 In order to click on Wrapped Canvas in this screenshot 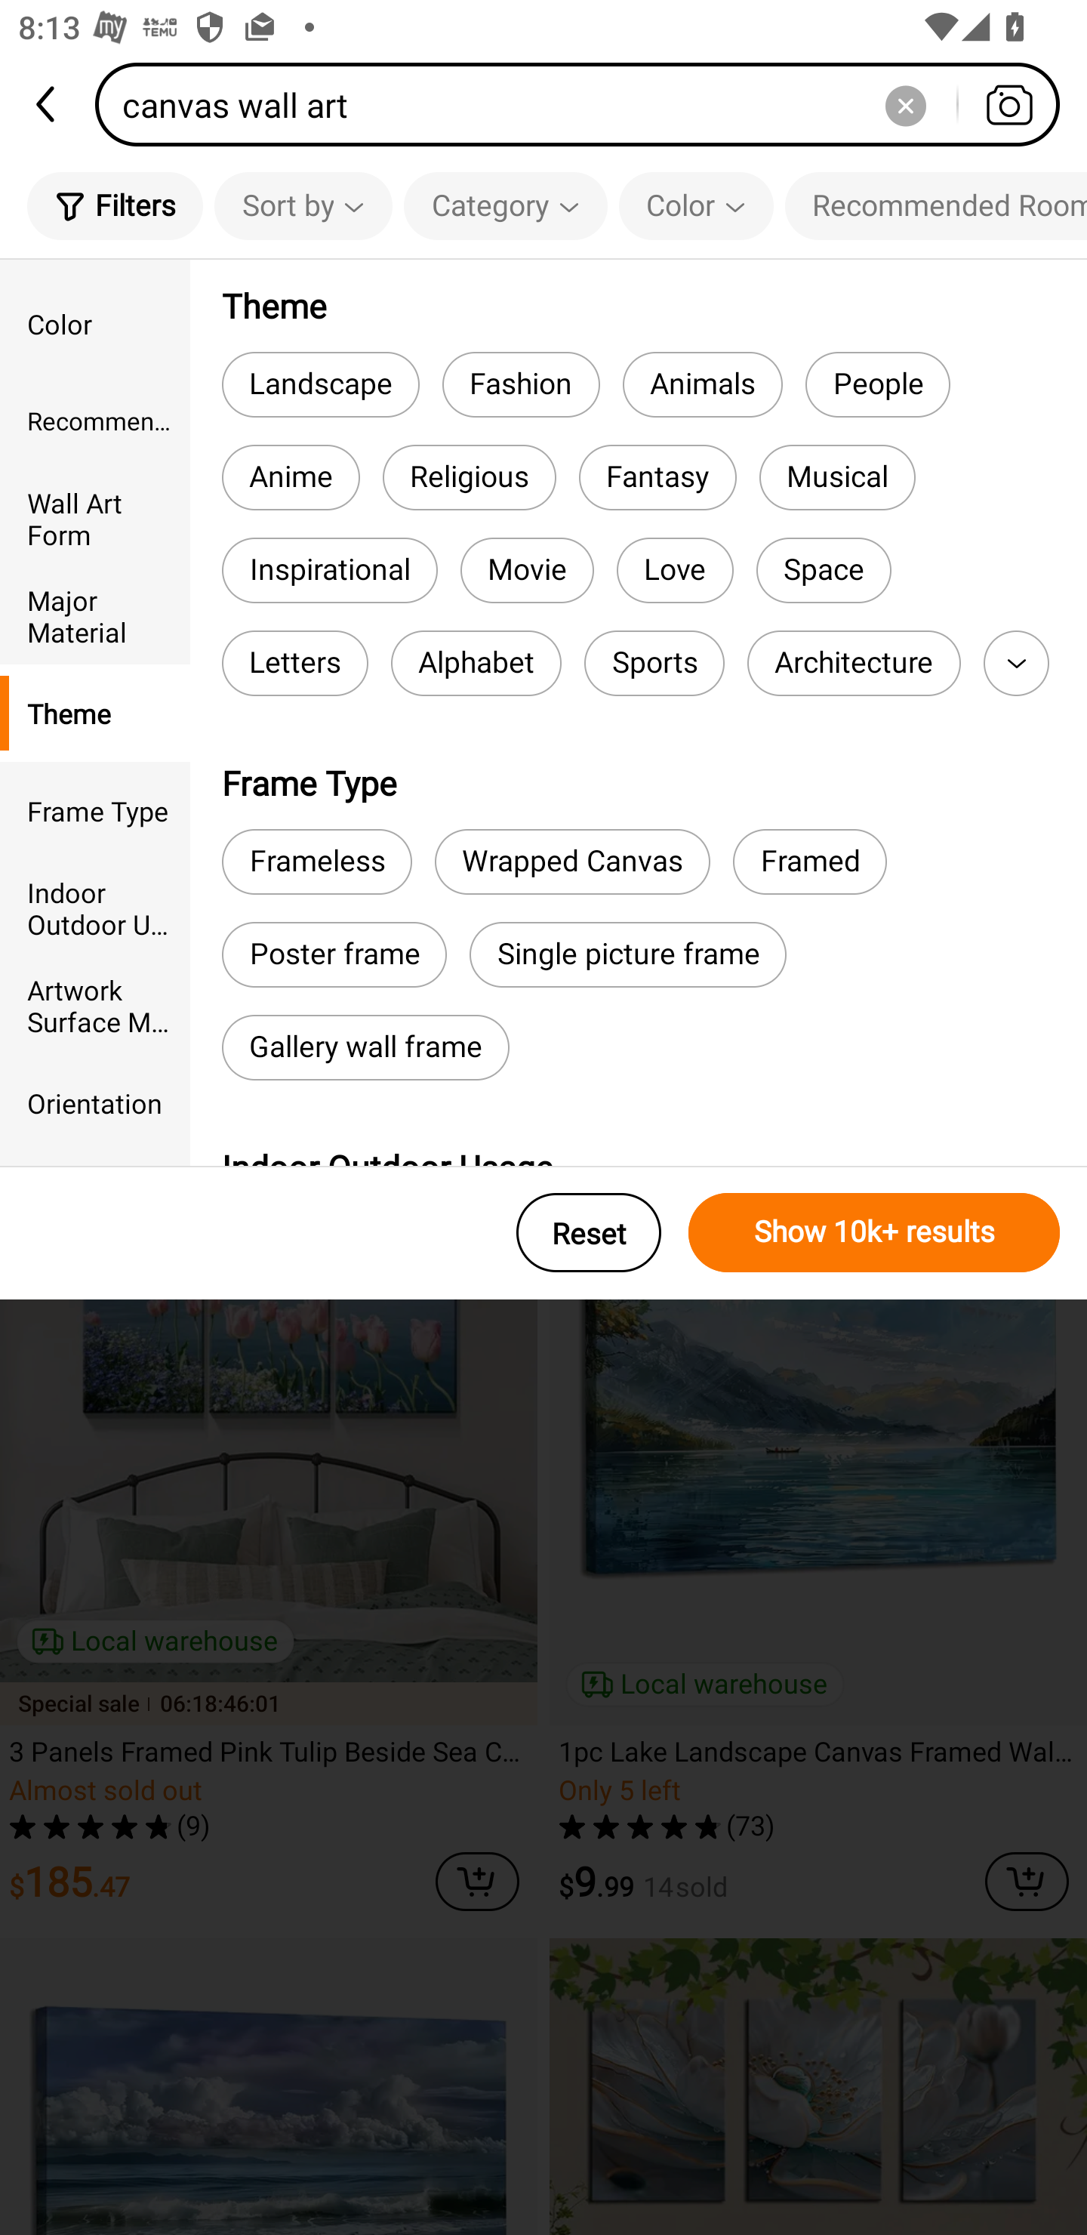, I will do `click(572, 862)`.